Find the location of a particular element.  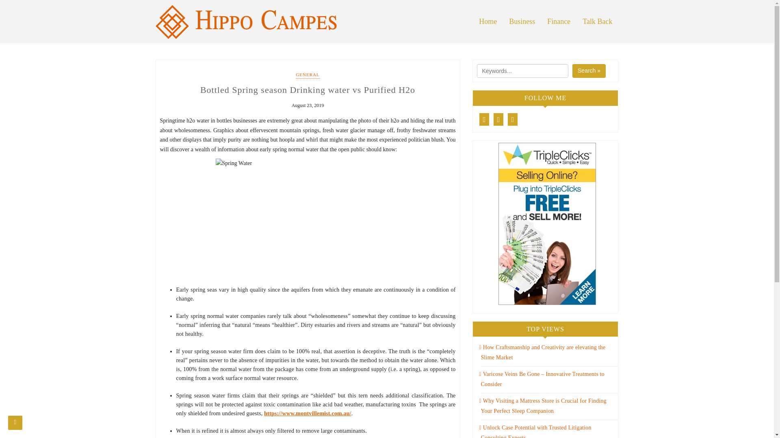

Talk Back is located at coordinates (597, 21).